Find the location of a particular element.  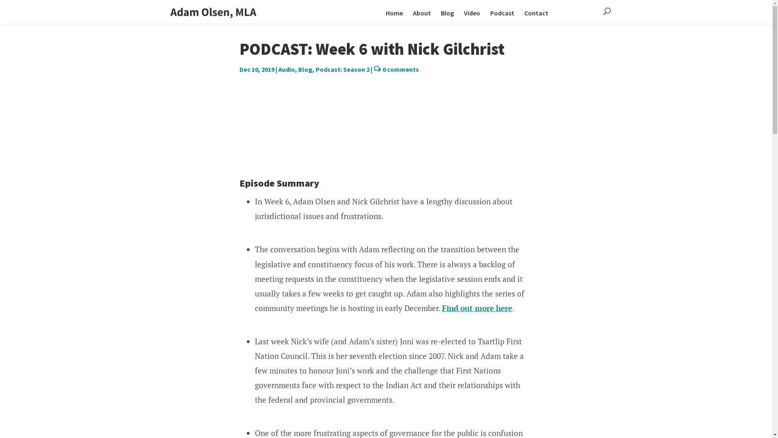

Podcast is located at coordinates (502, 17).